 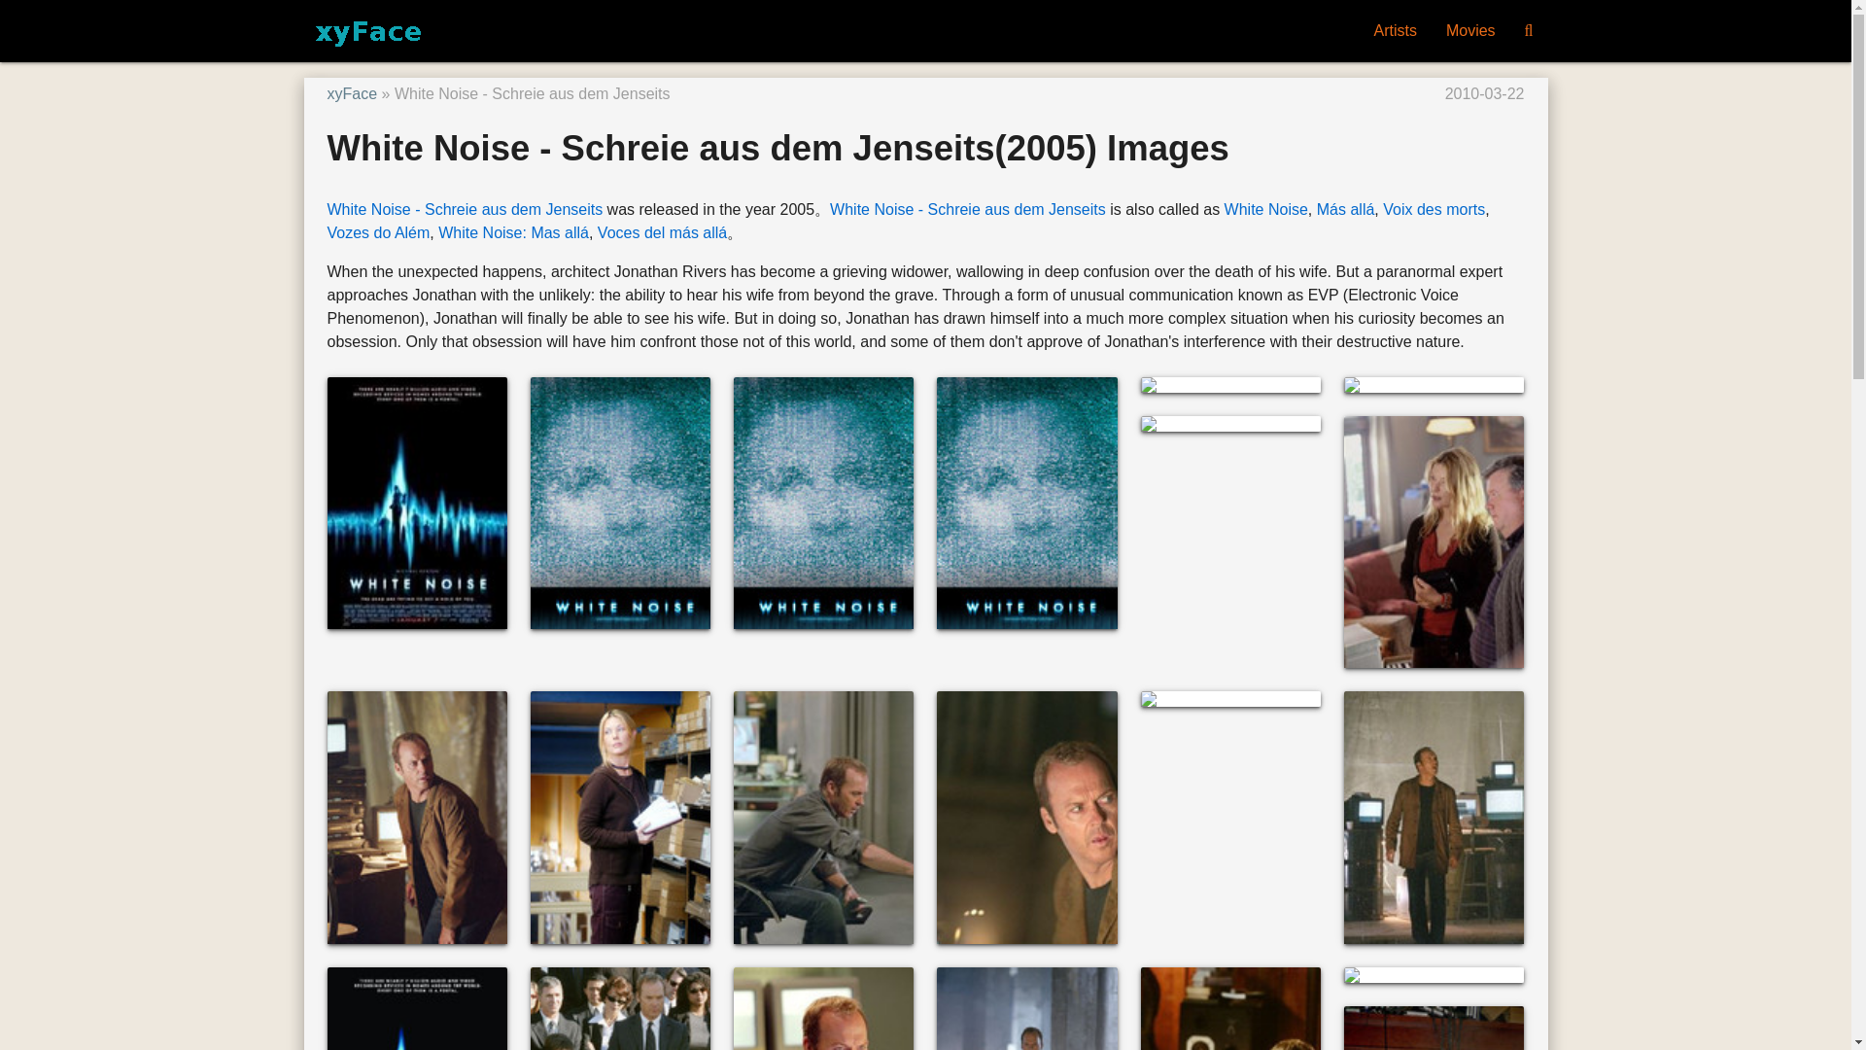 What do you see at coordinates (1394, 31) in the screenshot?
I see `Artists` at bounding box center [1394, 31].